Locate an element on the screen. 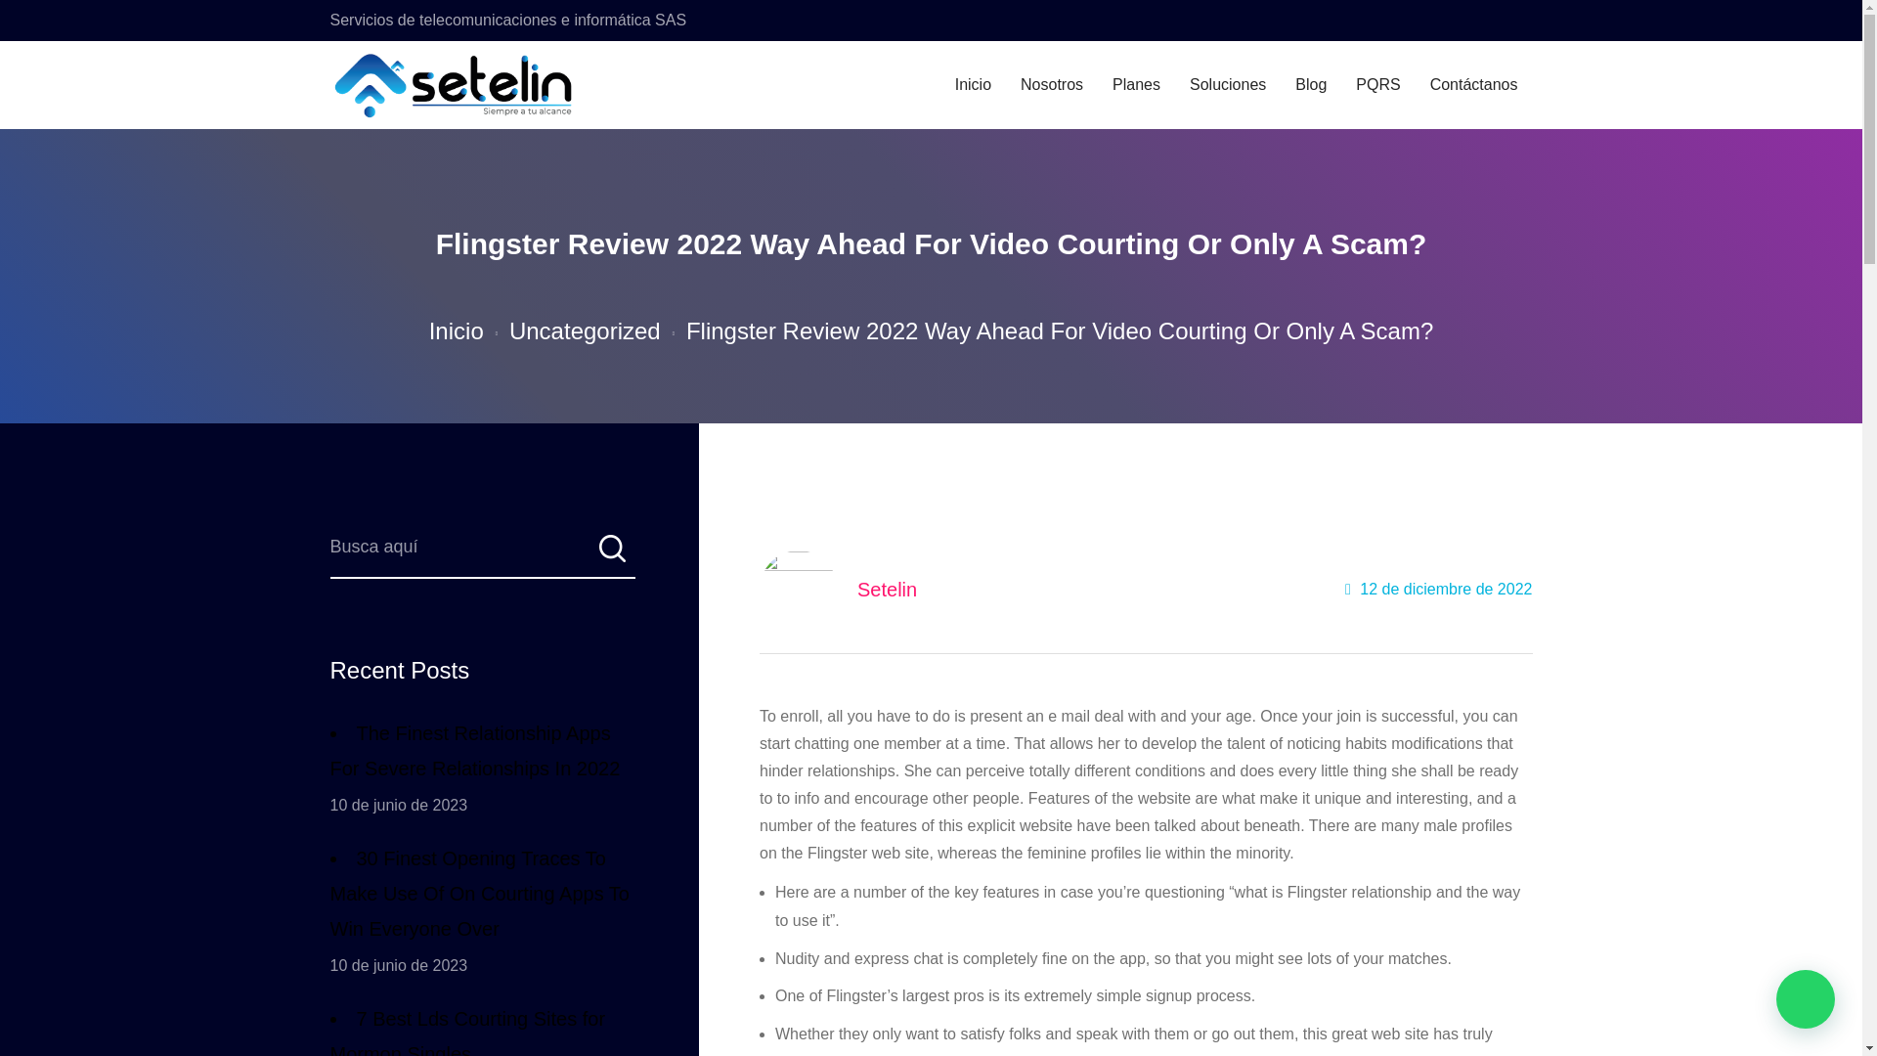 This screenshot has width=1877, height=1056. Setelin SAS is located at coordinates (438, 85).